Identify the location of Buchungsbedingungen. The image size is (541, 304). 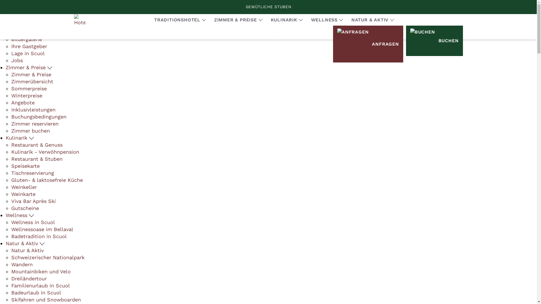
(39, 117).